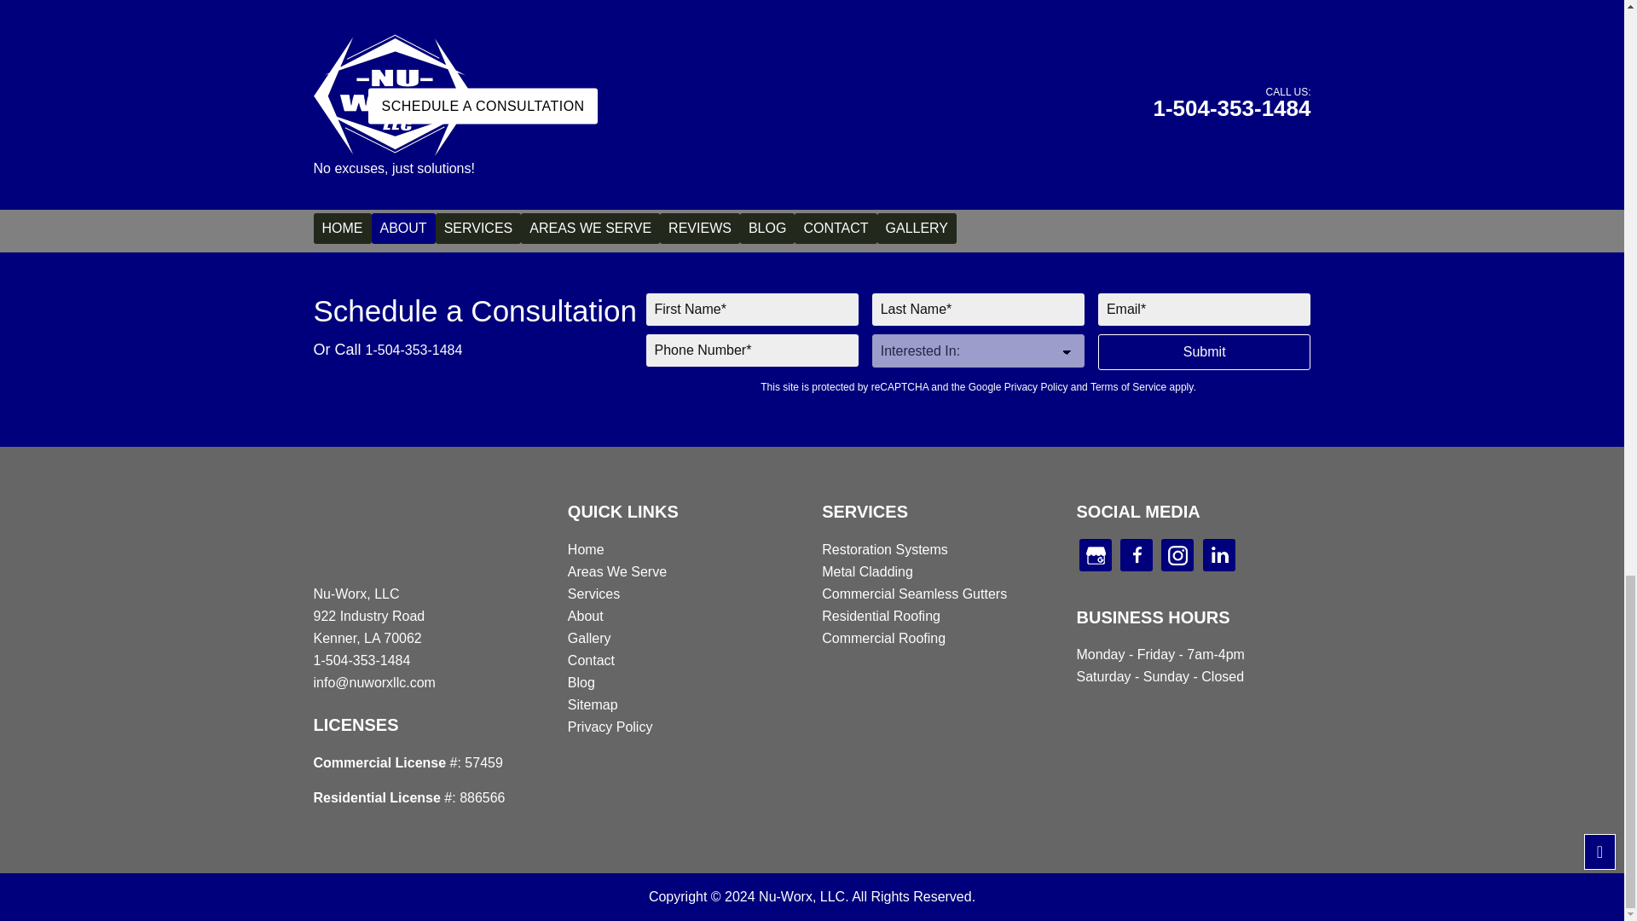  What do you see at coordinates (1219, 554) in the screenshot?
I see `LinkedIn` at bounding box center [1219, 554].